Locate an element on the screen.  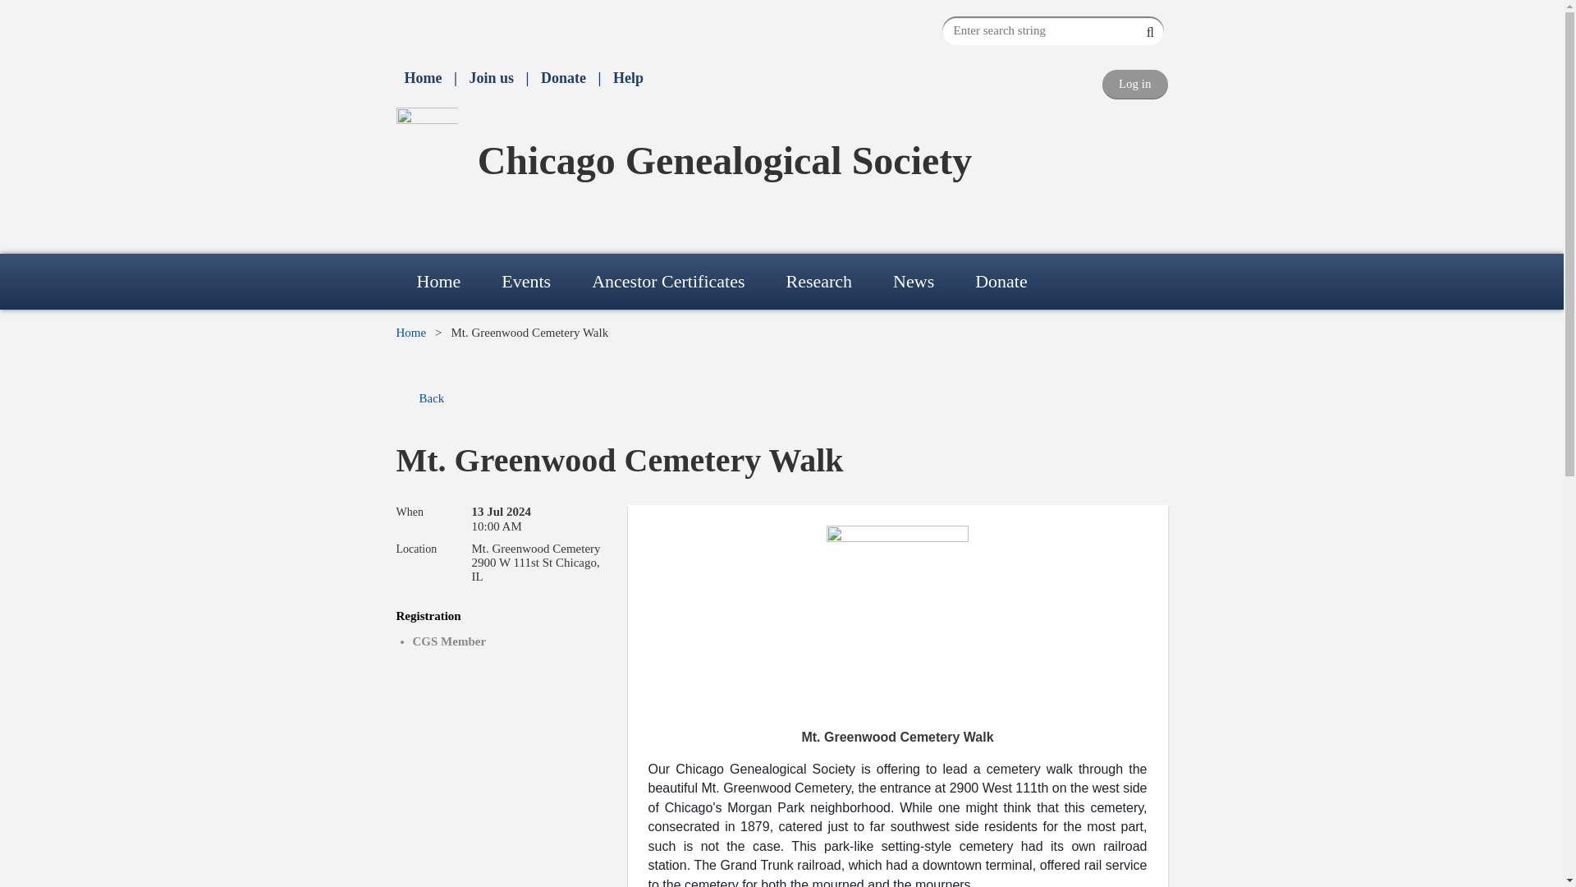
Research is located at coordinates (818, 281).